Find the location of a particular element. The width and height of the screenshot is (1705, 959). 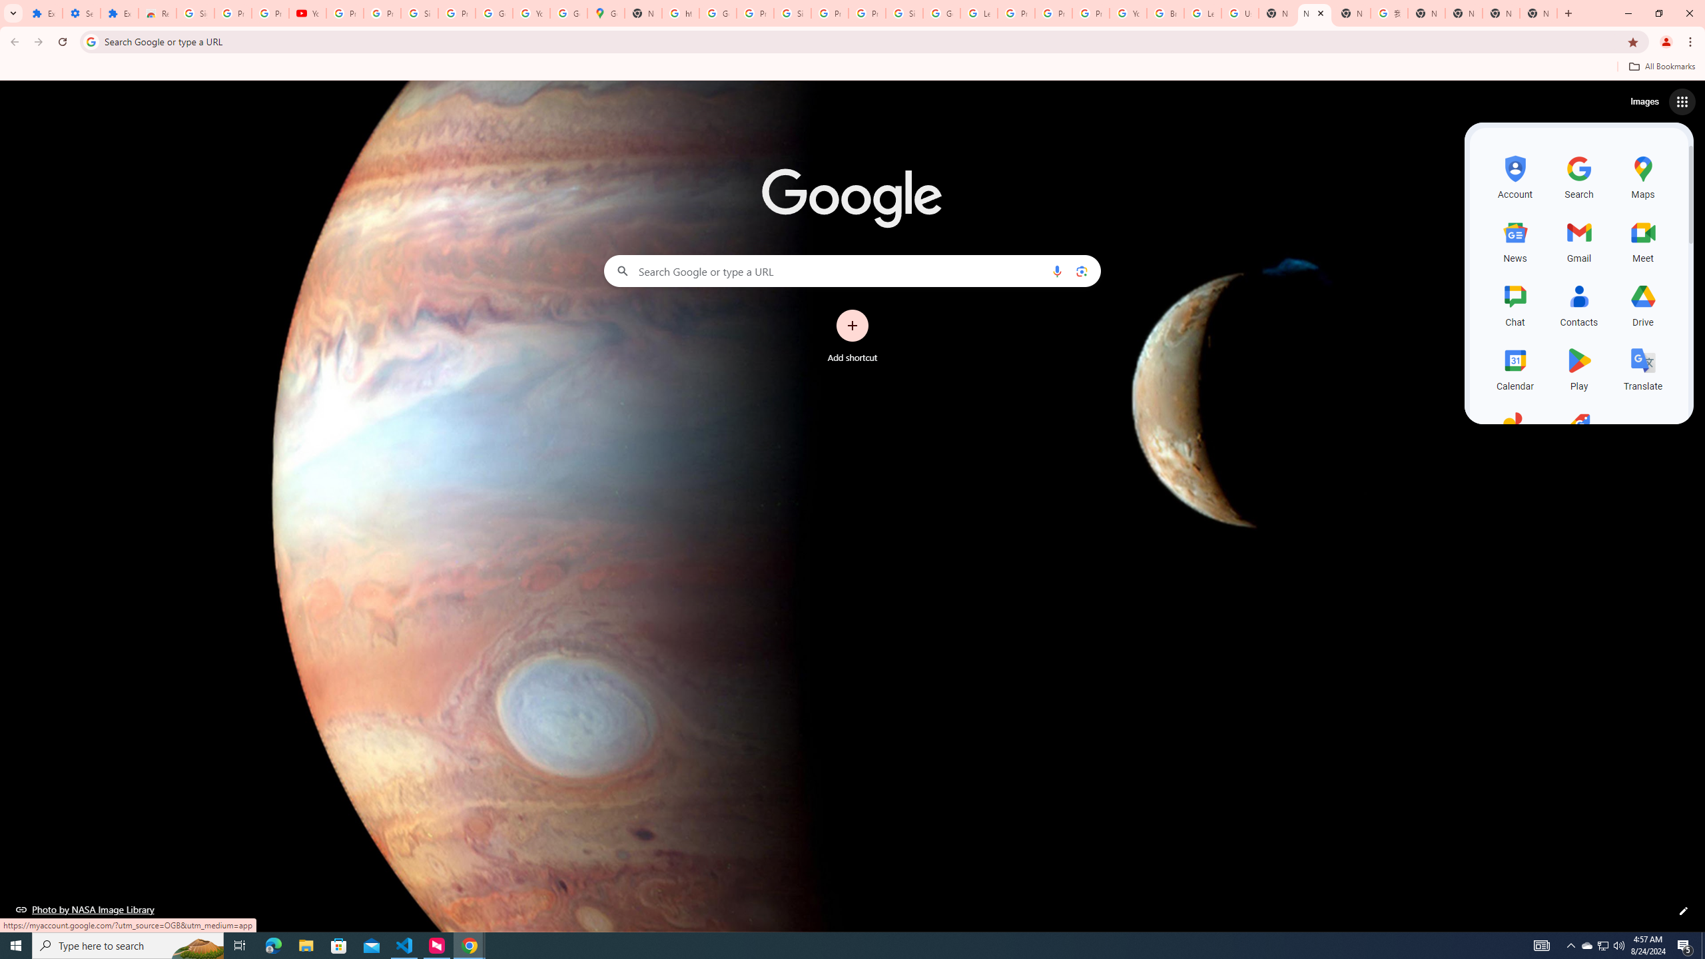

https://scholar.google.com/ is located at coordinates (681, 13).